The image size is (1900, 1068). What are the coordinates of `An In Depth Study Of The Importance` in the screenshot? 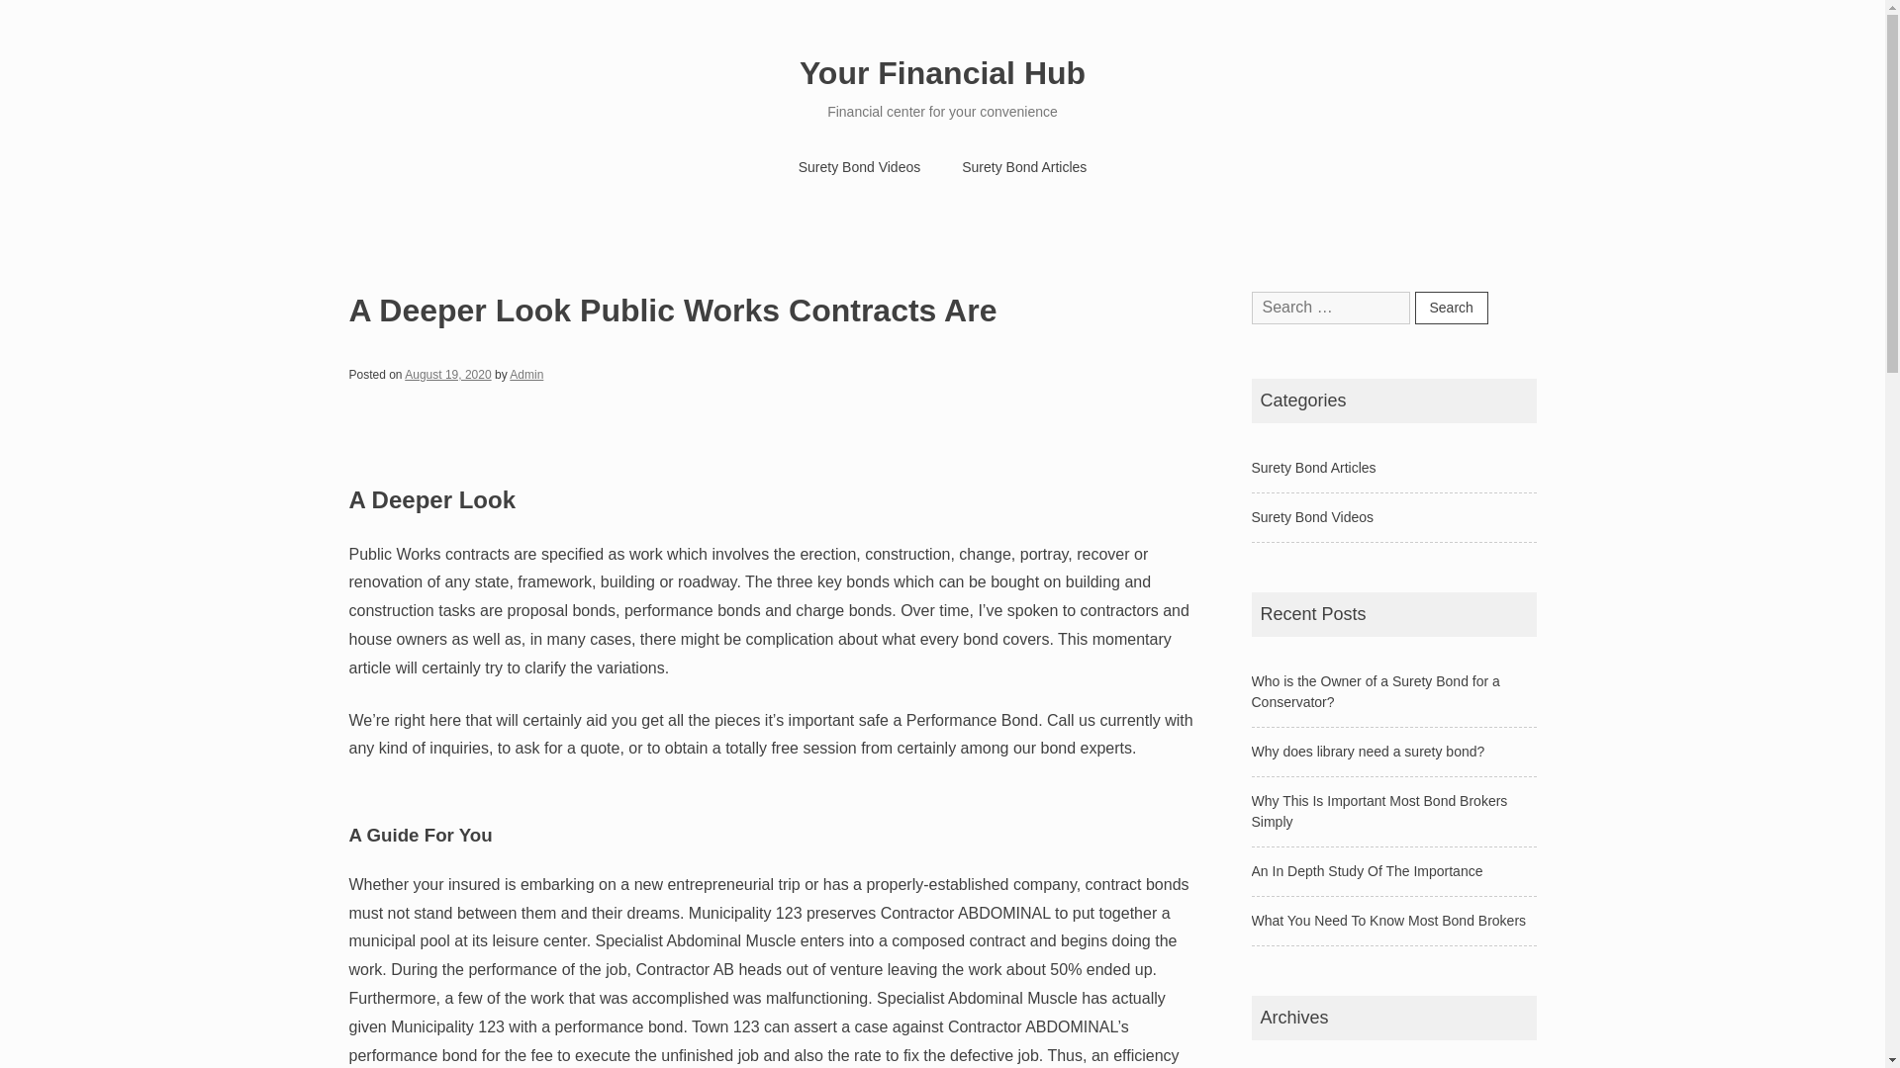 It's located at (1366, 870).